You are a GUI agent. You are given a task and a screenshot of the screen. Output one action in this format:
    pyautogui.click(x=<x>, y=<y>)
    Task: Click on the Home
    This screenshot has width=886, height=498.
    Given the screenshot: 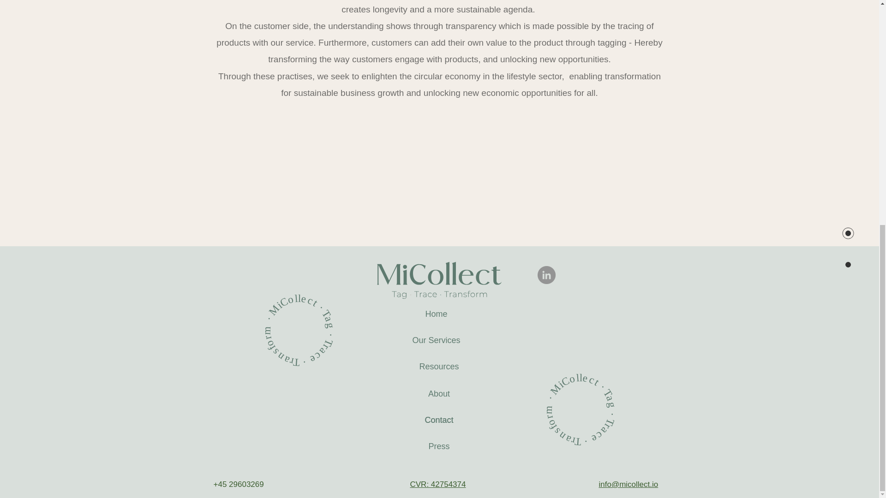 What is the action you would take?
    pyautogui.click(x=436, y=314)
    